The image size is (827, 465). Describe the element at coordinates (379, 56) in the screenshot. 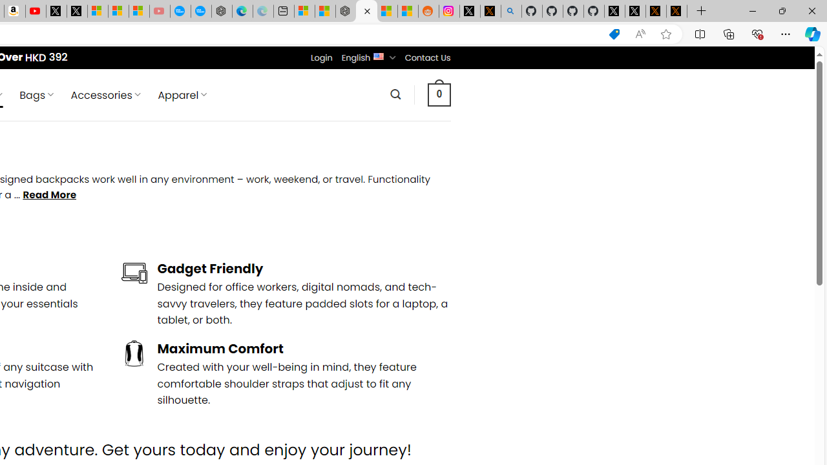

I see `English` at that location.